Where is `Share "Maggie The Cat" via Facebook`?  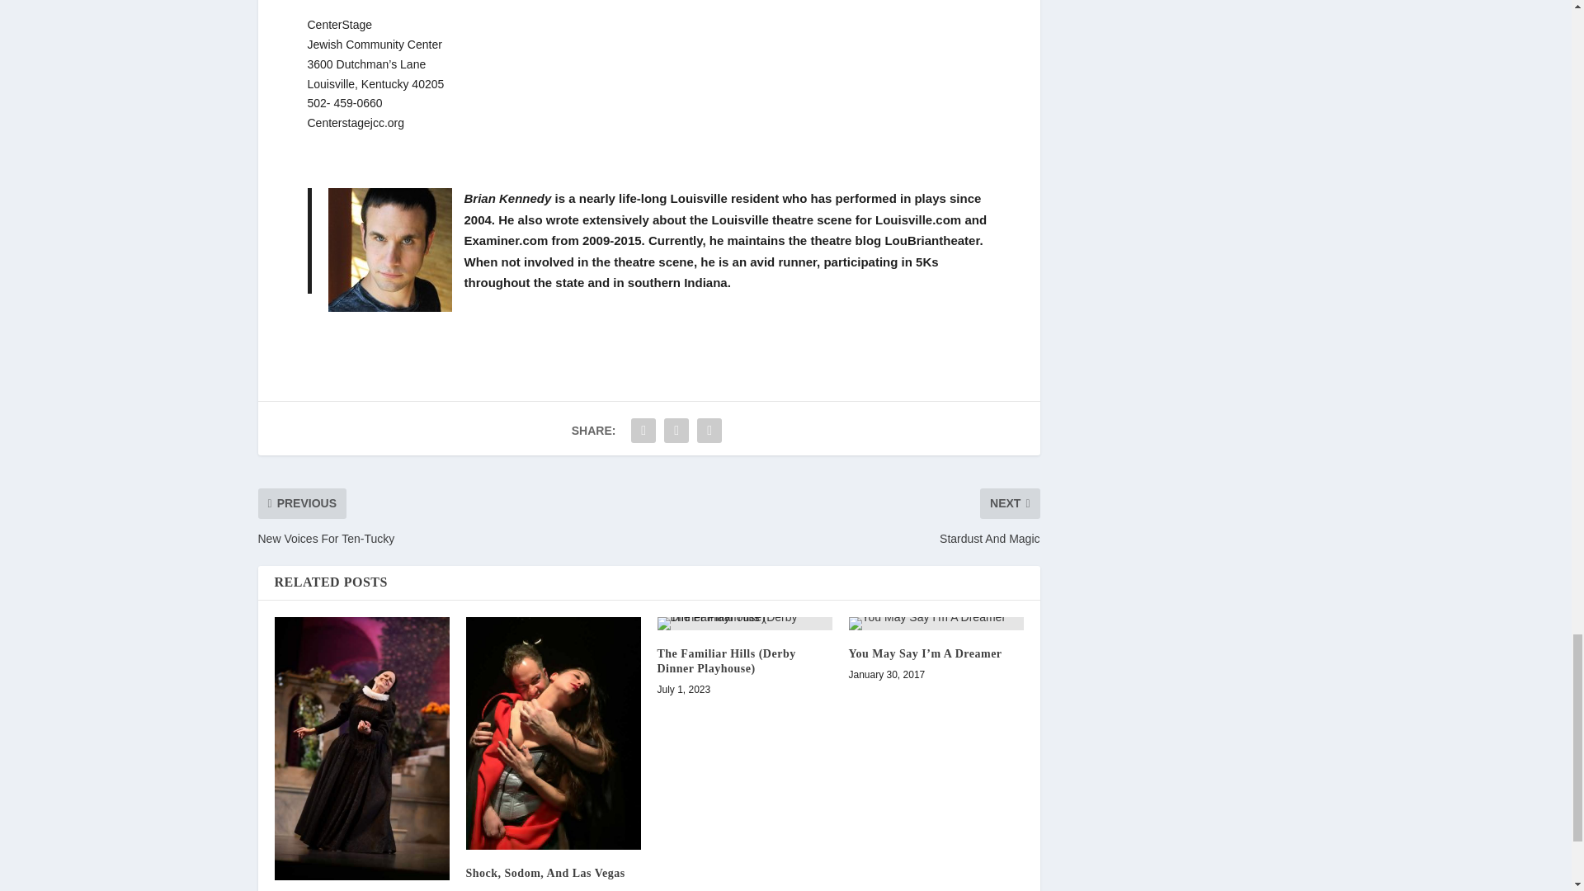 Share "Maggie The Cat" via Facebook is located at coordinates (643, 431).